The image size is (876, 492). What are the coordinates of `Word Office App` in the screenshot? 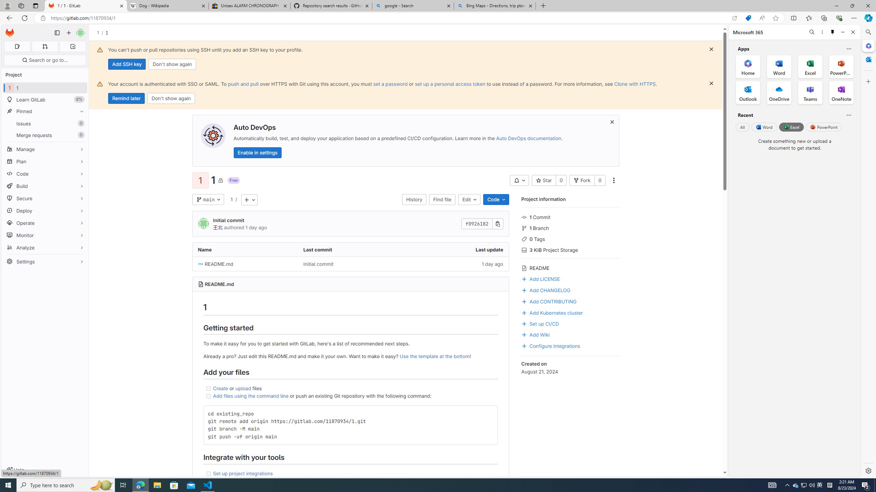 It's located at (779, 66).